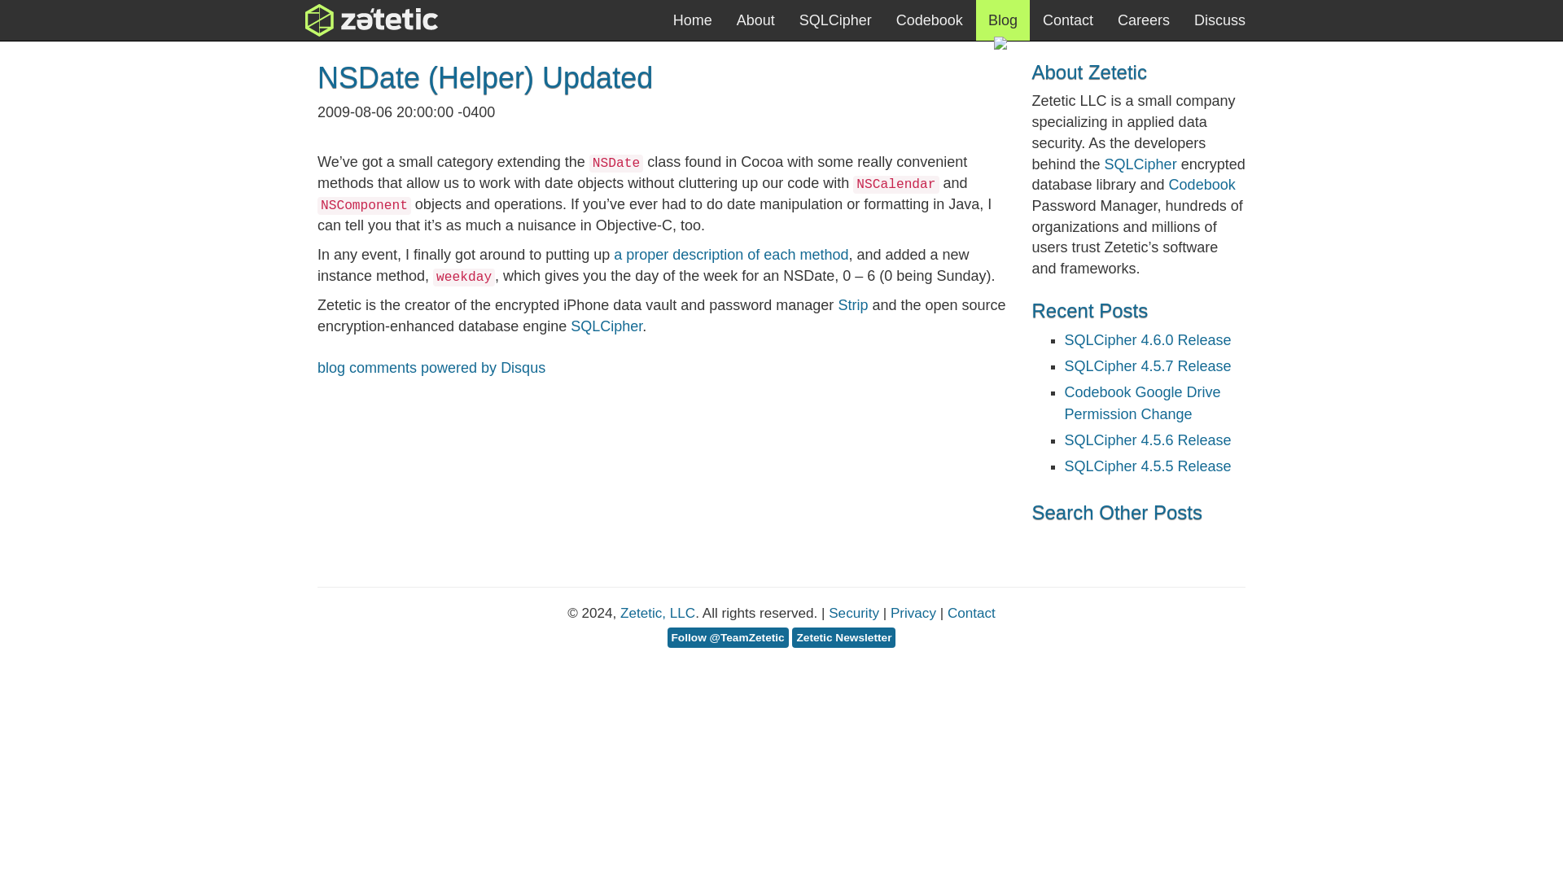 The height and width of the screenshot is (879, 1563). What do you see at coordinates (606, 326) in the screenshot?
I see `SQLCipher` at bounding box center [606, 326].